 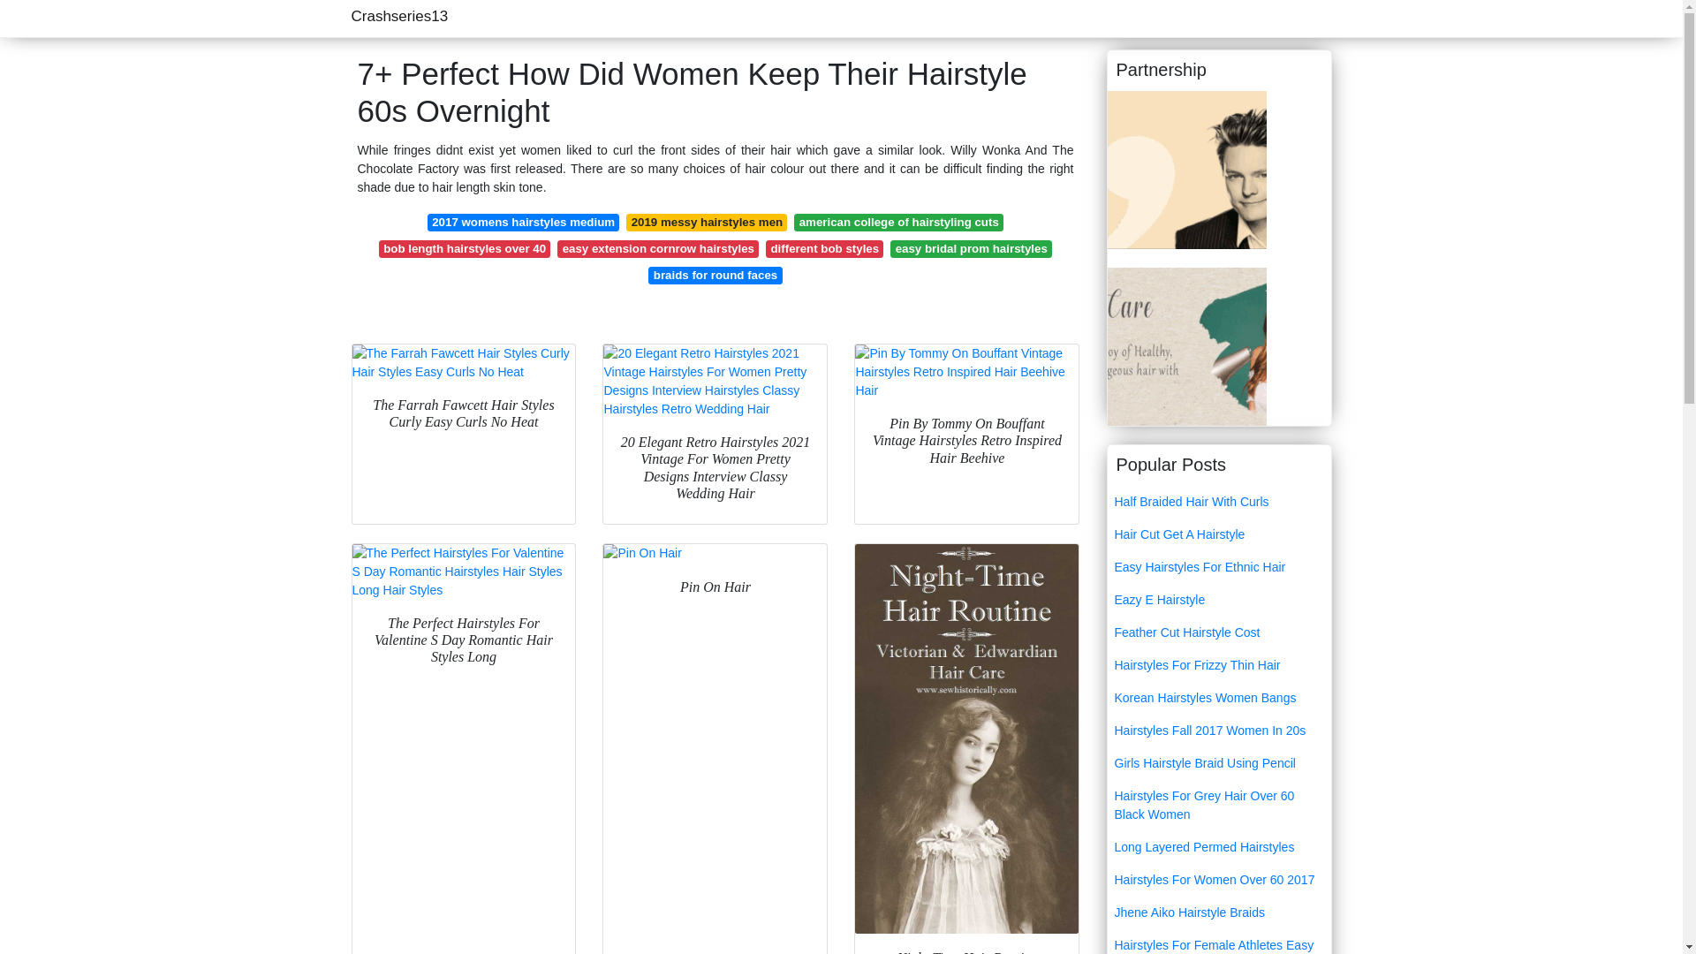 What do you see at coordinates (1219, 942) in the screenshot?
I see `Hairstyles For Female Athletes Easy` at bounding box center [1219, 942].